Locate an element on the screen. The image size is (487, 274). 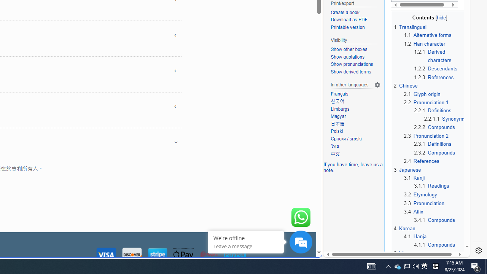
1.2.3 References is located at coordinates (434, 77).